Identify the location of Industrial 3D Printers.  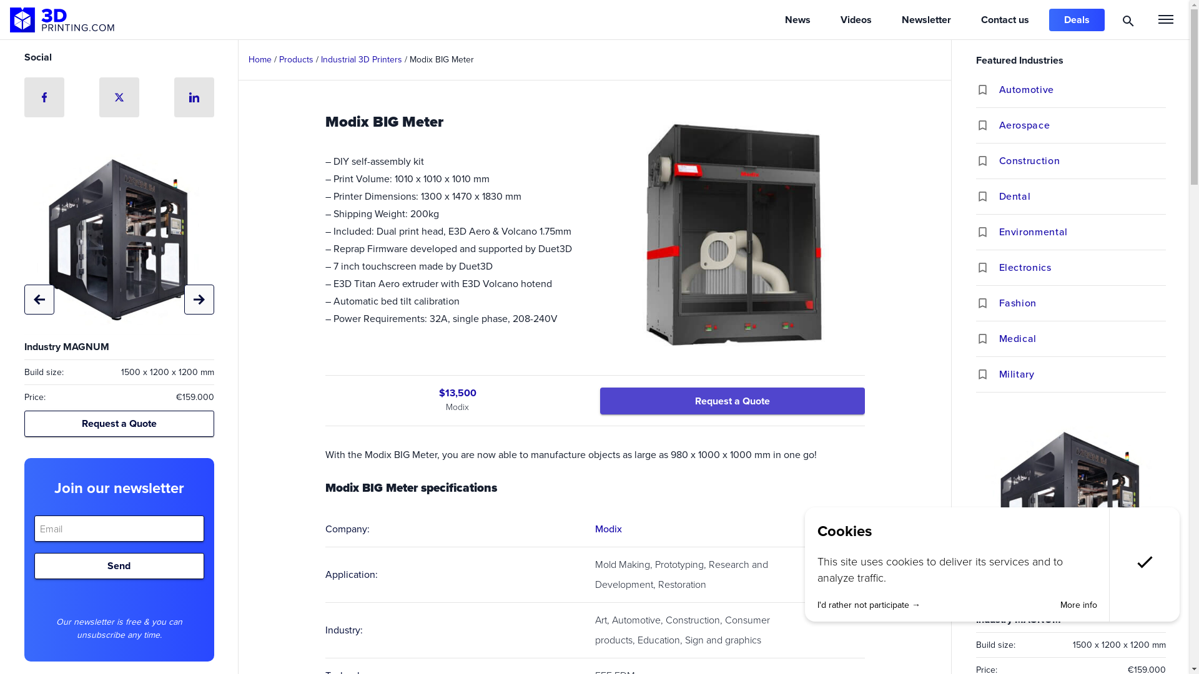
(362, 60).